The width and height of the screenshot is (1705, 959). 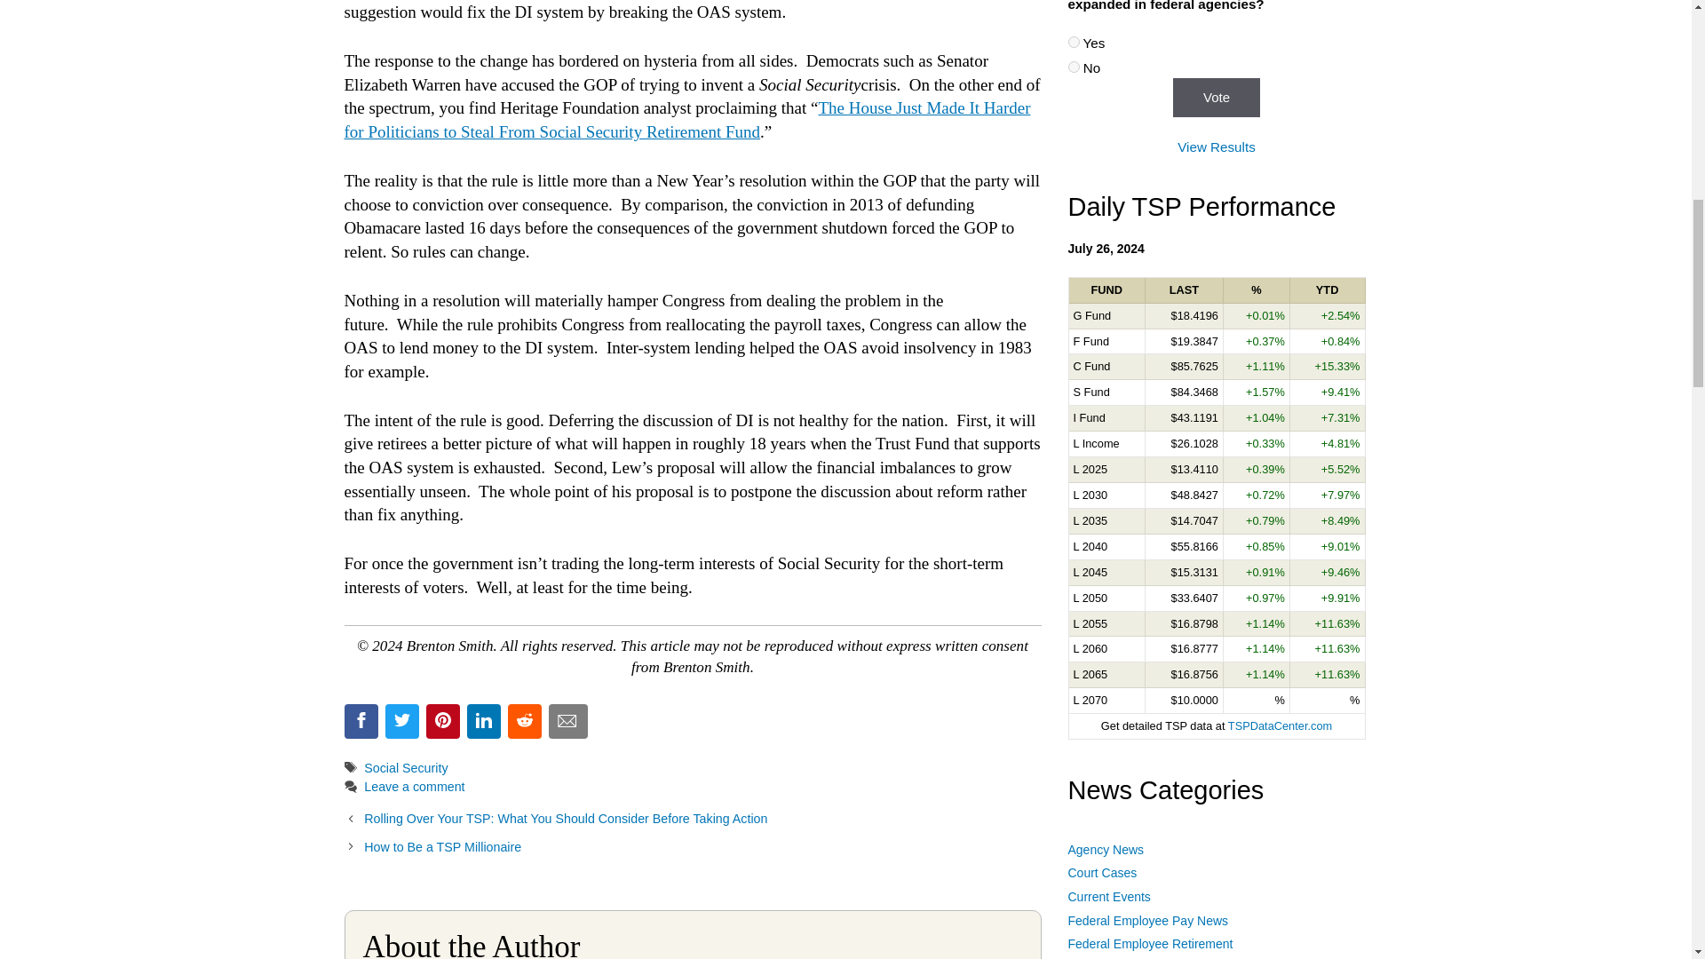 I want to click on View Results Of This Poll, so click(x=1217, y=146).